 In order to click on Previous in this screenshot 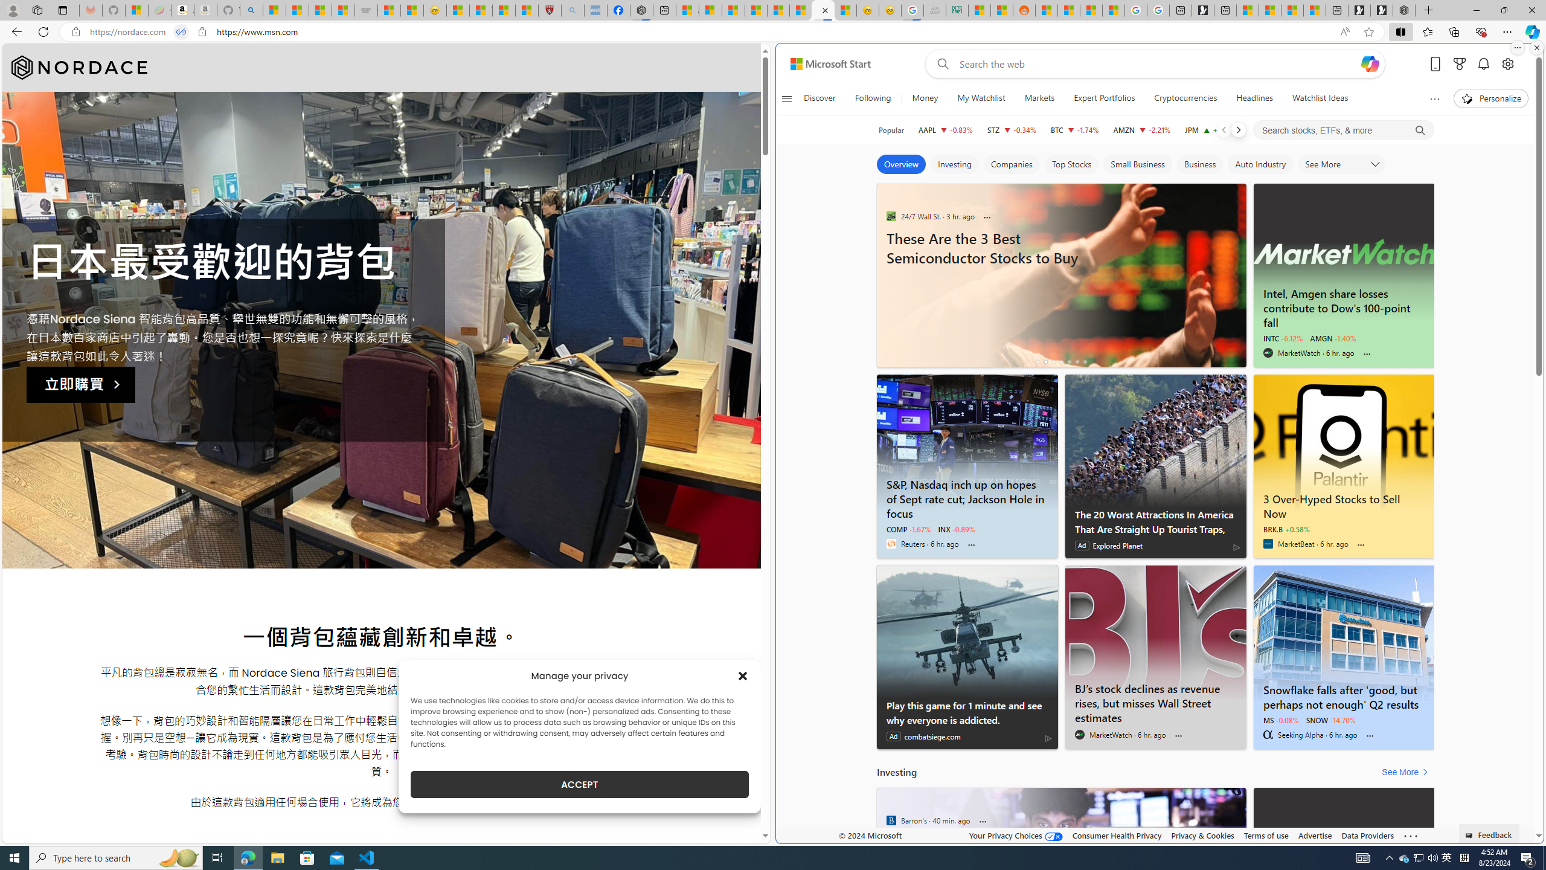, I will do `click(1224, 130)`.